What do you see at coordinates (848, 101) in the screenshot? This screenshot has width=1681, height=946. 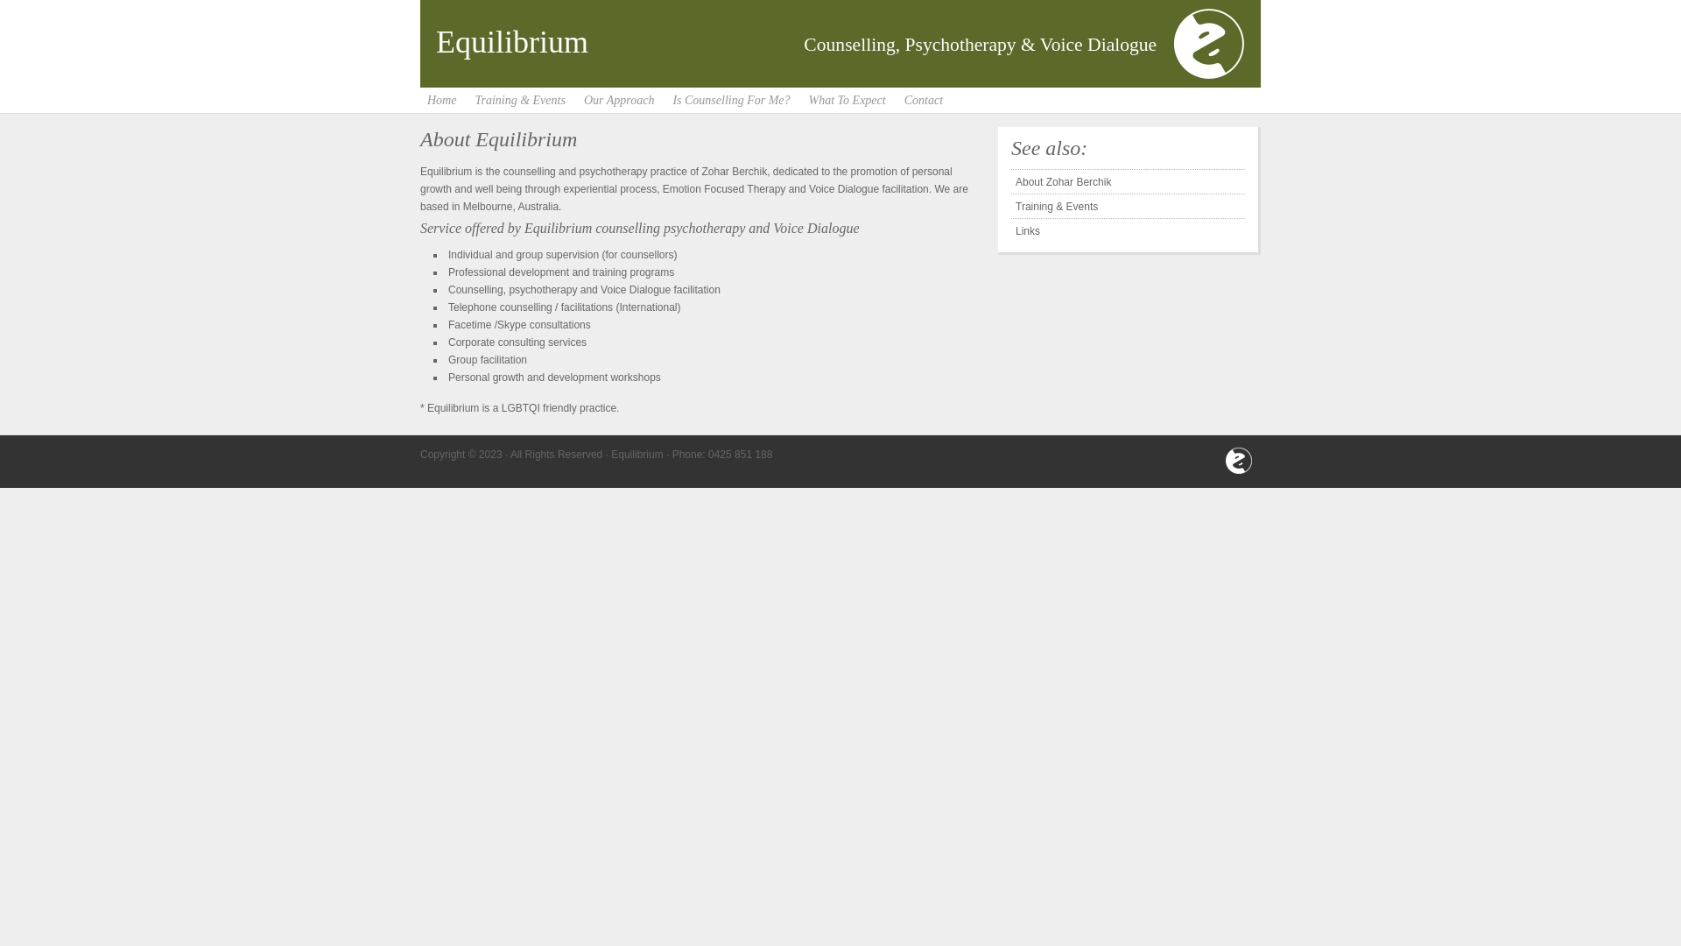 I see `What To Expect` at bounding box center [848, 101].